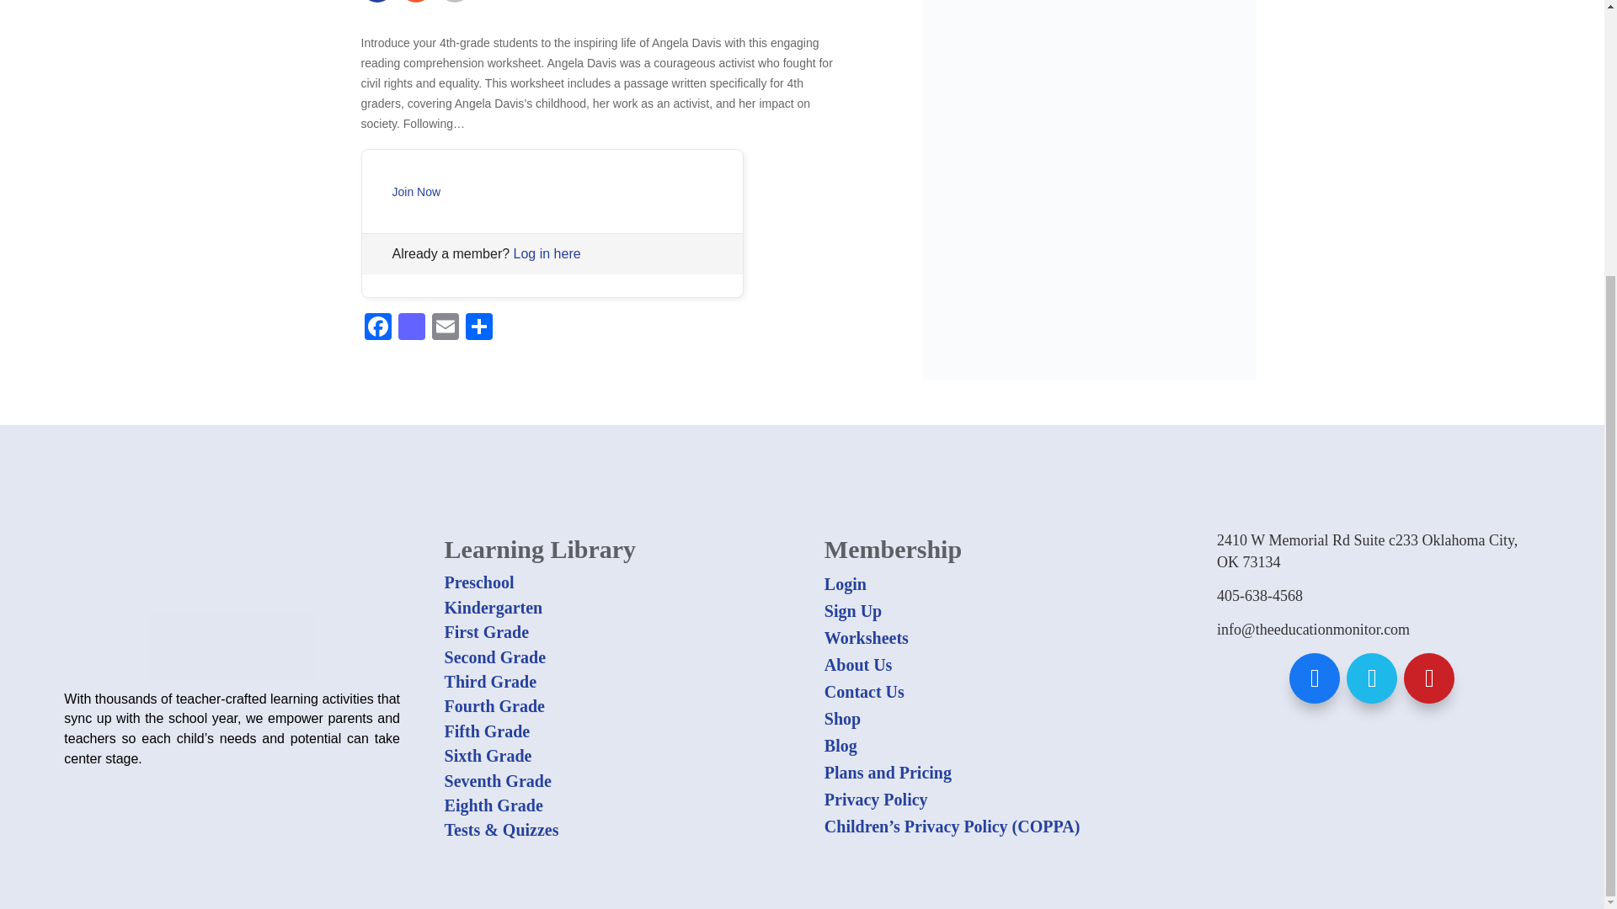 The image size is (1617, 909). I want to click on Fourth Grade, so click(495, 705).